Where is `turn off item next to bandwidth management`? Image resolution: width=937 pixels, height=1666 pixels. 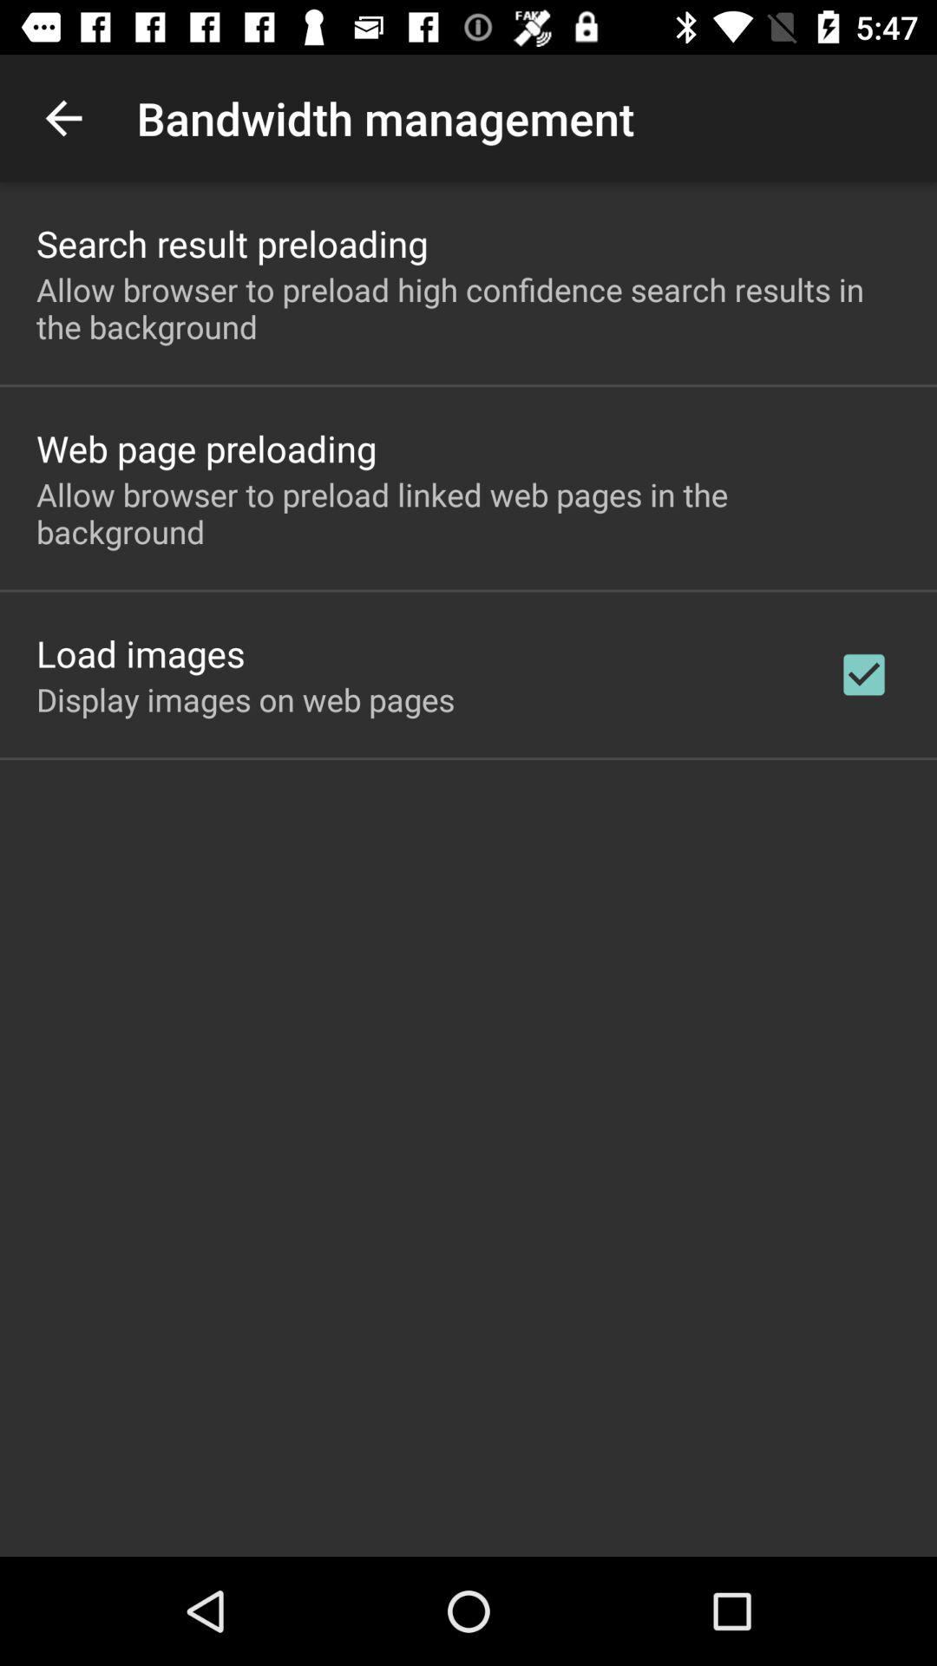
turn off item next to bandwidth management is located at coordinates (63, 118).